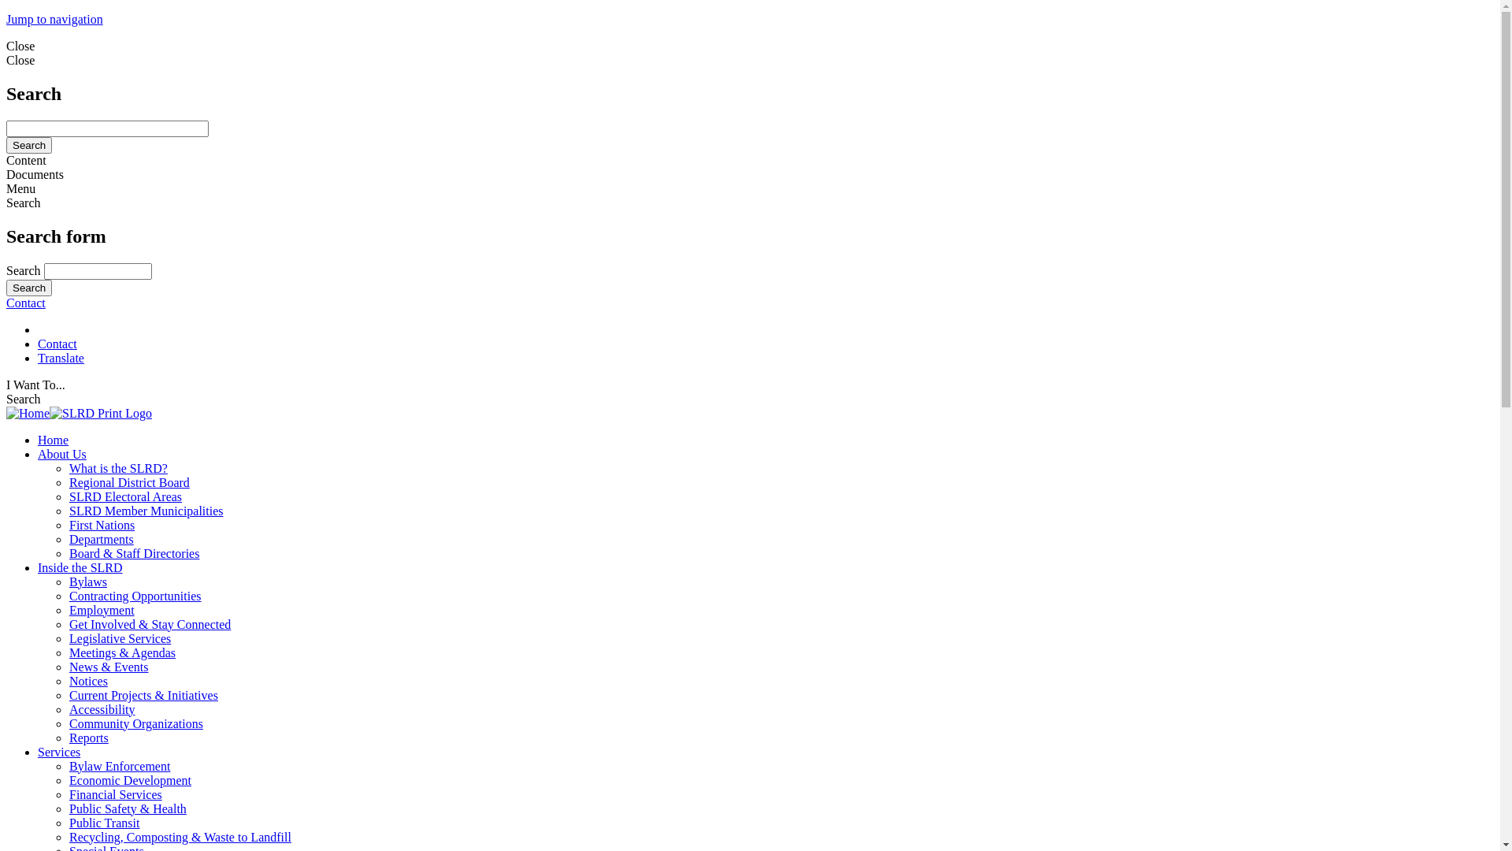 The height and width of the screenshot is (851, 1512). Describe the element at coordinates (29, 145) in the screenshot. I see `Search` at that location.